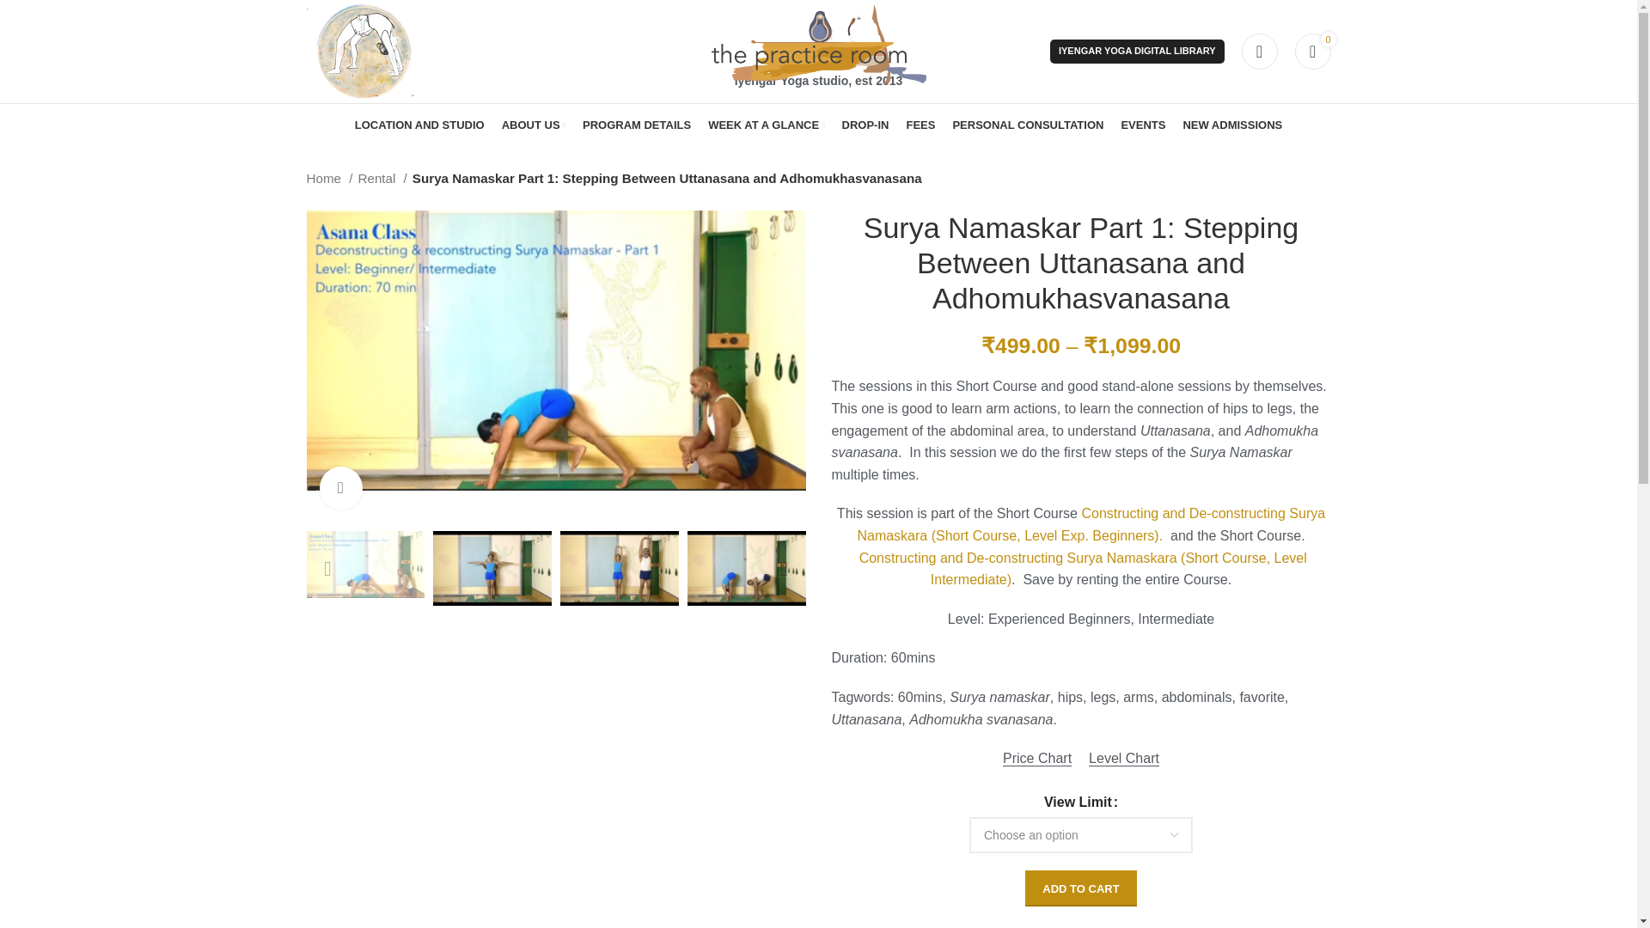 Image resolution: width=1650 pixels, height=928 pixels. I want to click on EVENTS, so click(1142, 125).